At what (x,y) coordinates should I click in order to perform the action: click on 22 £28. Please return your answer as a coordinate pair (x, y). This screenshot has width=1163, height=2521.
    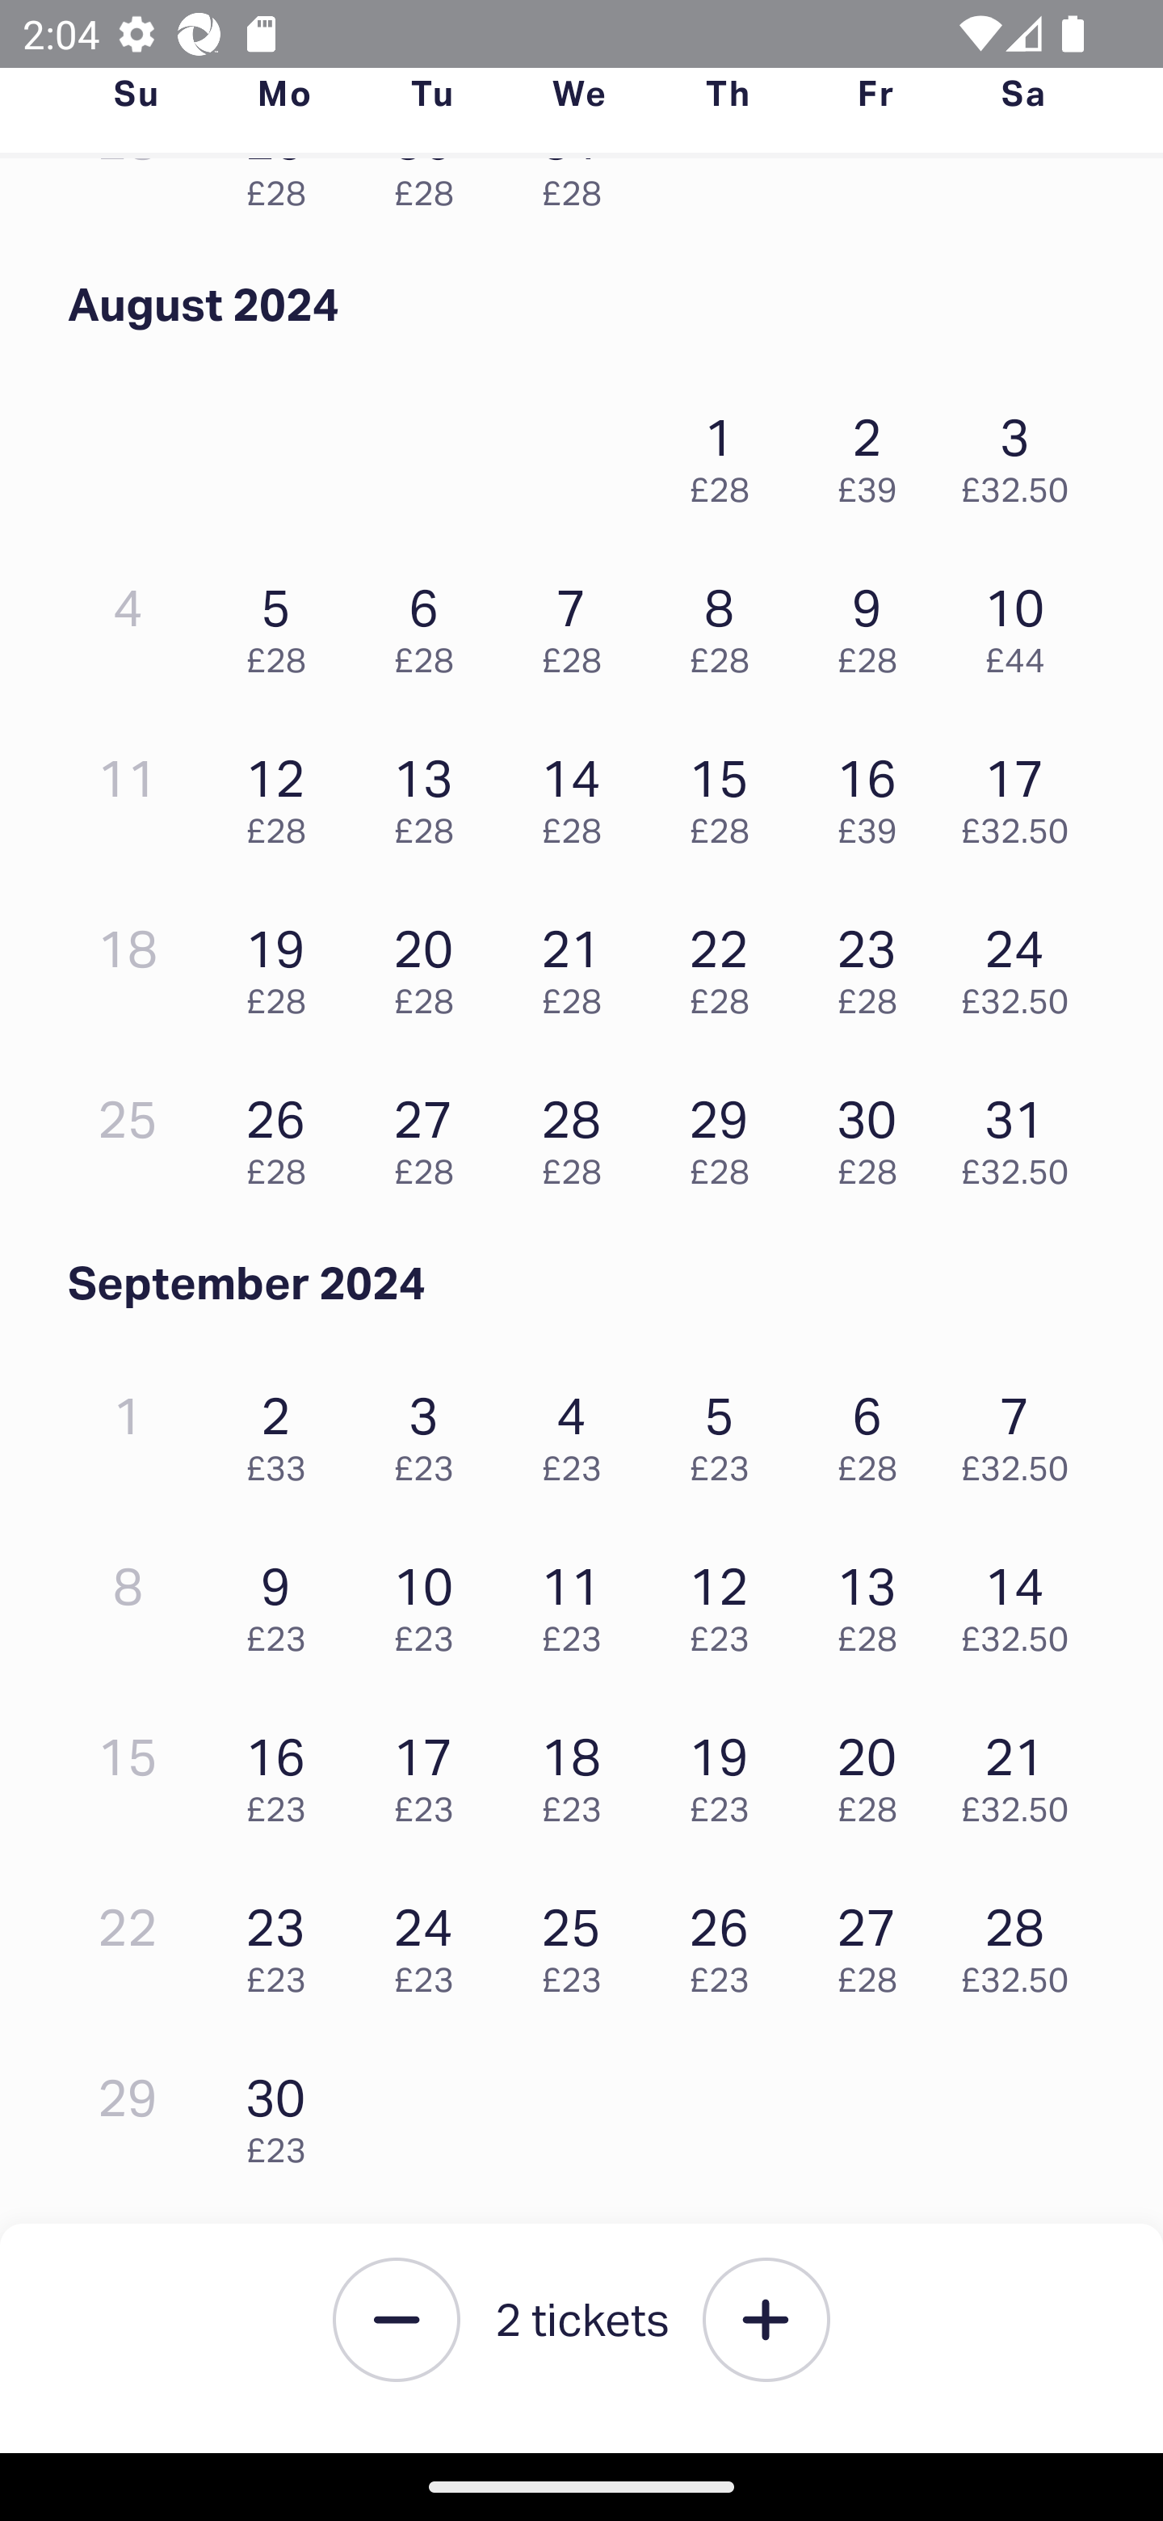
    Looking at the image, I should click on (727, 964).